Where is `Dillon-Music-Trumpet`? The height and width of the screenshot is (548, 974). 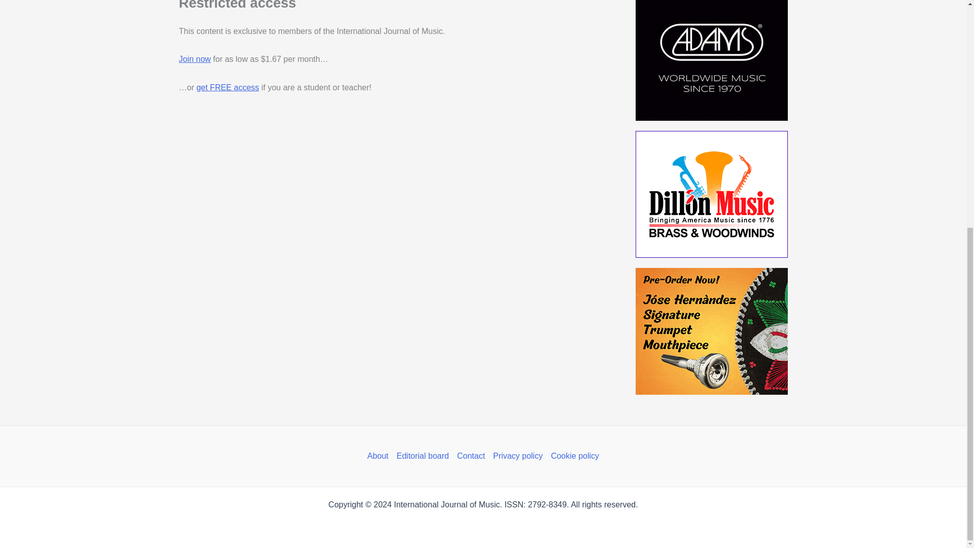
Dillon-Music-Trumpet is located at coordinates (711, 194).